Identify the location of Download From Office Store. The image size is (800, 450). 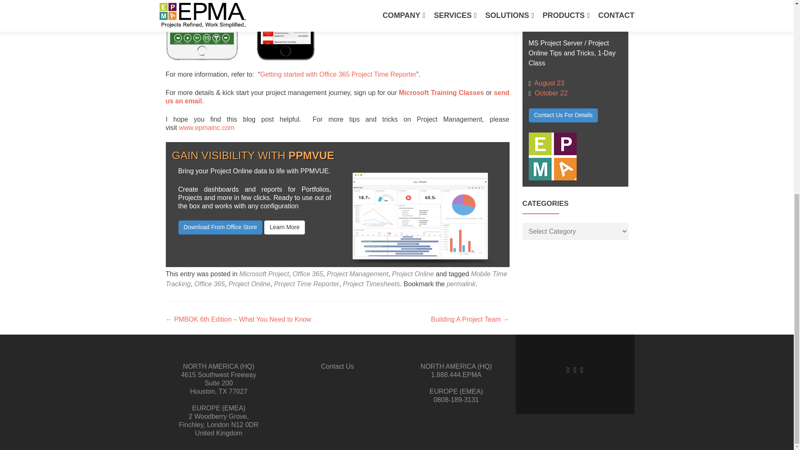
(220, 227).